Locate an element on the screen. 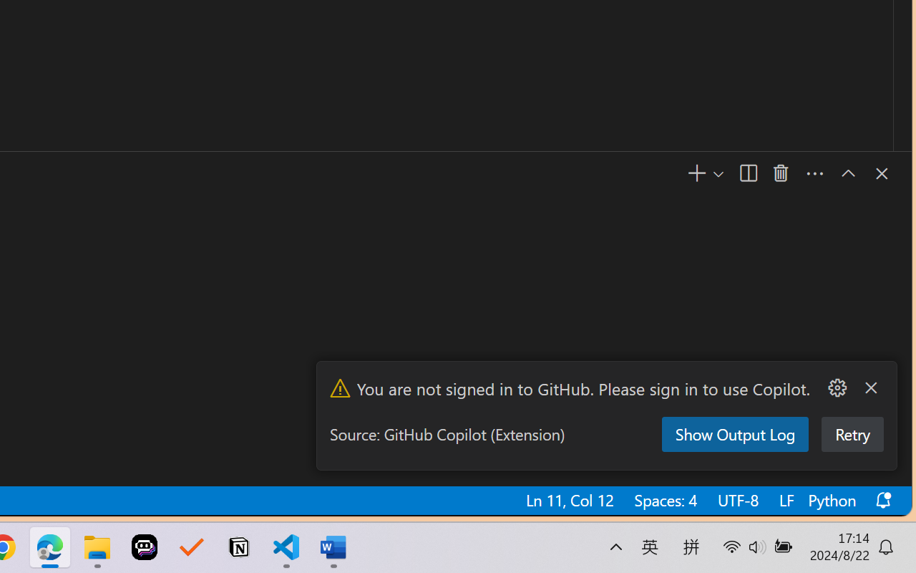 The width and height of the screenshot is (916, 573). Clear Notification (Delete) is located at coordinates (870, 388).